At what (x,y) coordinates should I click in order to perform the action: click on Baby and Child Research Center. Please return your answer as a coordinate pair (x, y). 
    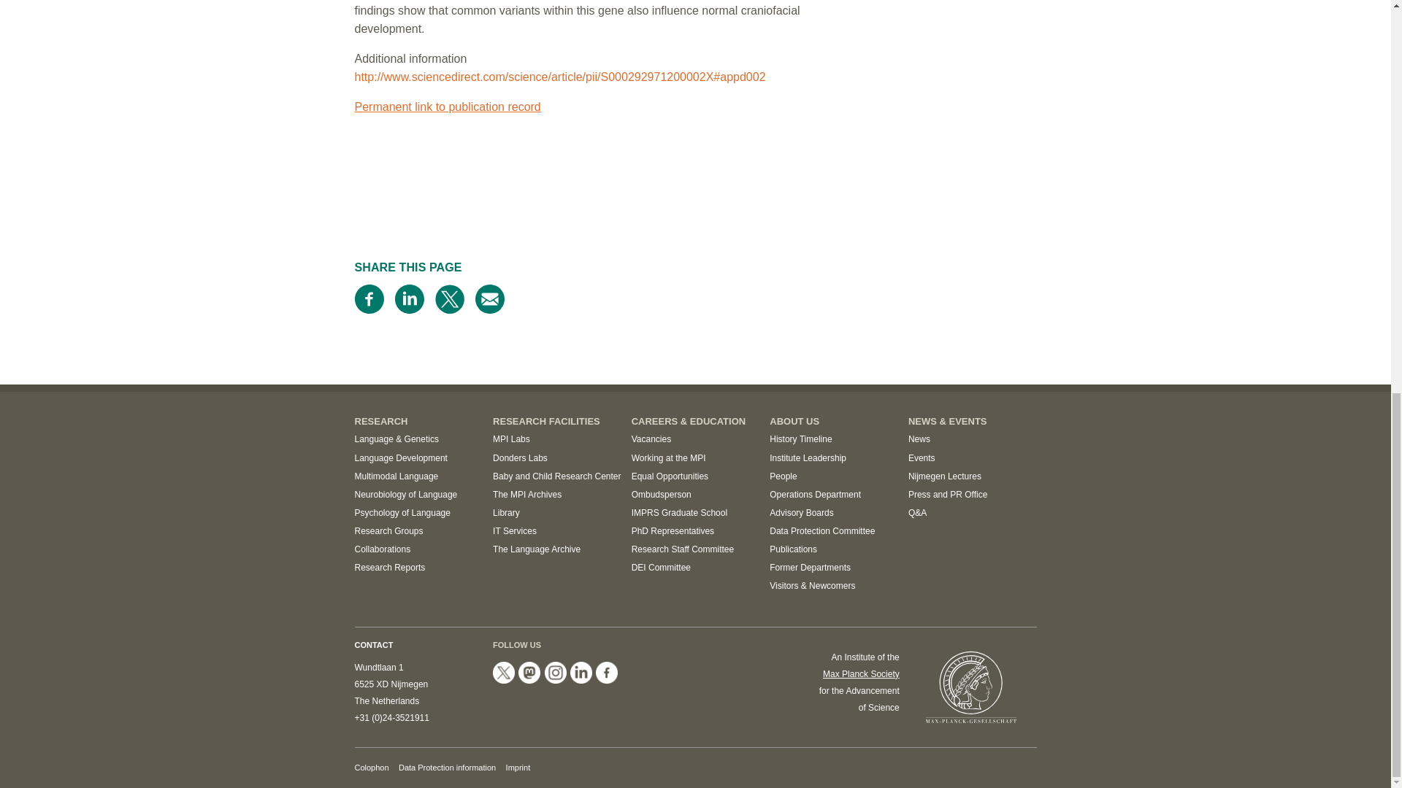
    Looking at the image, I should click on (556, 476).